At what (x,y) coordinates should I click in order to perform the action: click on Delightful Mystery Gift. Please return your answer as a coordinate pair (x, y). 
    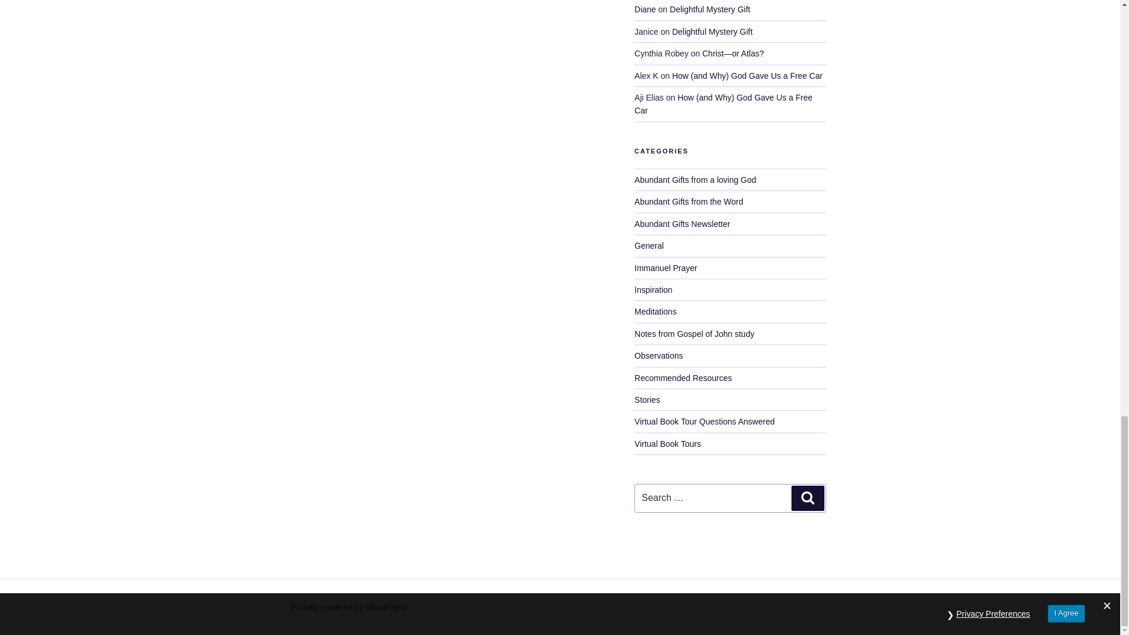
    Looking at the image, I should click on (712, 32).